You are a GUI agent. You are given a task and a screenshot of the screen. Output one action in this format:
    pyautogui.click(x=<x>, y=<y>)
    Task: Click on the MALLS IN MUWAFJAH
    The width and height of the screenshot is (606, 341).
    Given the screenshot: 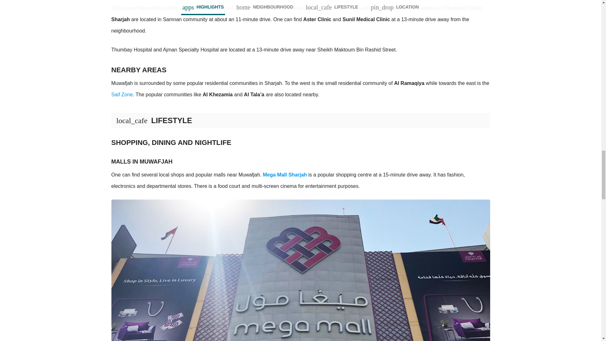 What is the action you would take?
    pyautogui.click(x=300, y=154)
    